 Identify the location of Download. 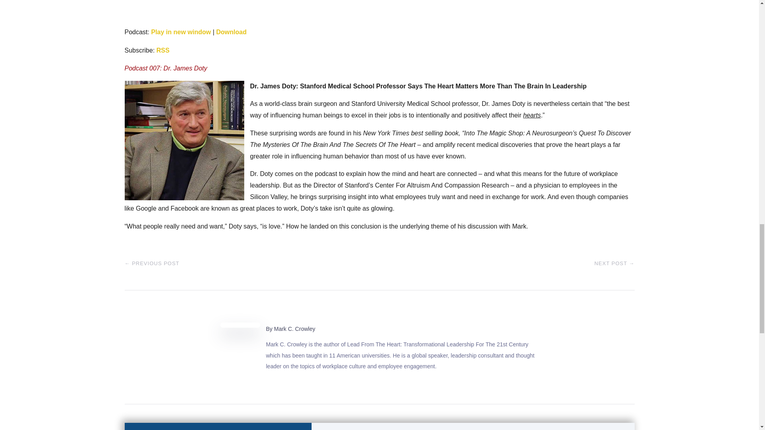
(231, 32).